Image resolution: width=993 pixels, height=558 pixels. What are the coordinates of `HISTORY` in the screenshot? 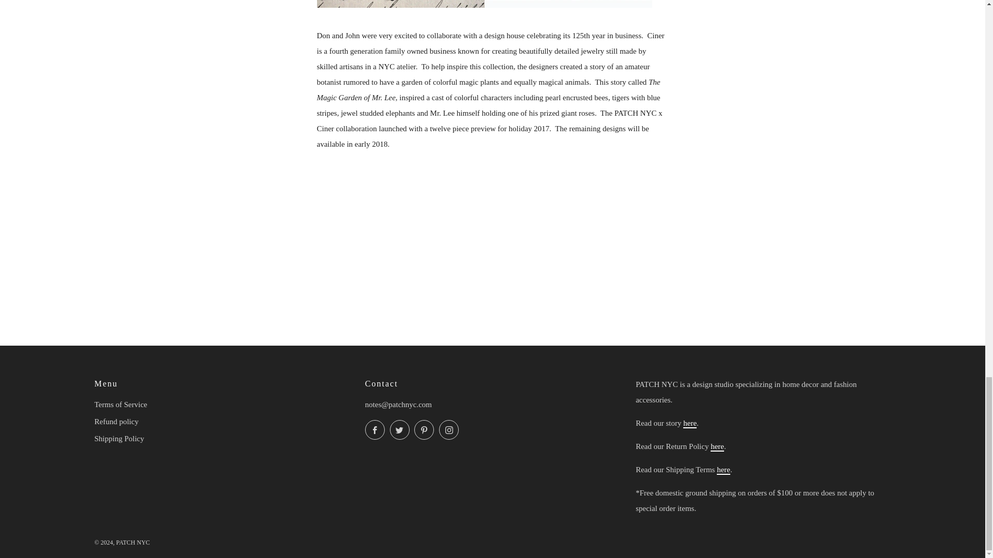 It's located at (690, 424).